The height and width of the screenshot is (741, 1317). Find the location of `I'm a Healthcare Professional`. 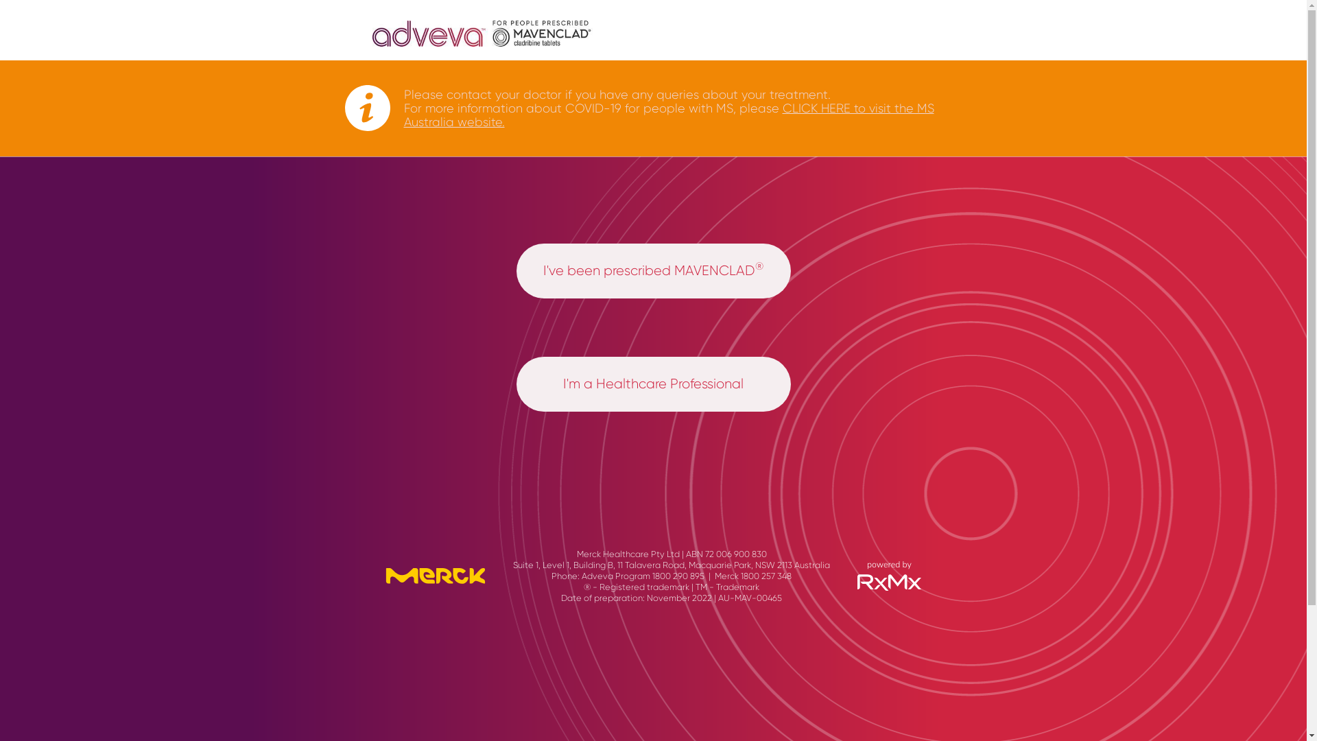

I'm a Healthcare Professional is located at coordinates (653, 384).